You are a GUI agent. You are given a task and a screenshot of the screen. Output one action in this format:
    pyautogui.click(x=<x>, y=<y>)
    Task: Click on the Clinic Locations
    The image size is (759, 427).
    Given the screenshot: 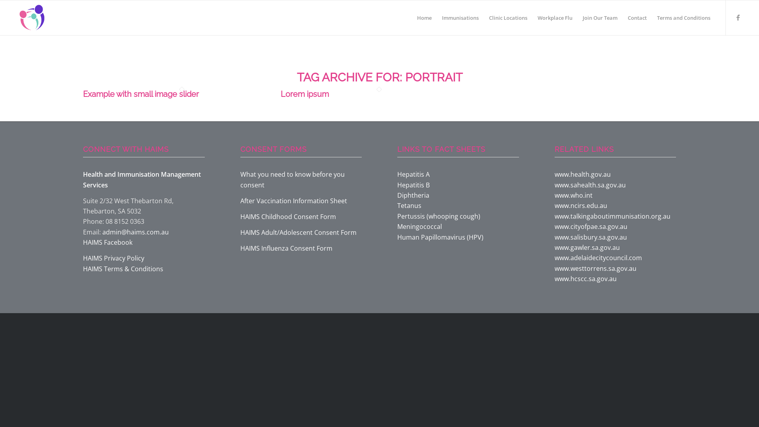 What is the action you would take?
    pyautogui.click(x=508, y=18)
    